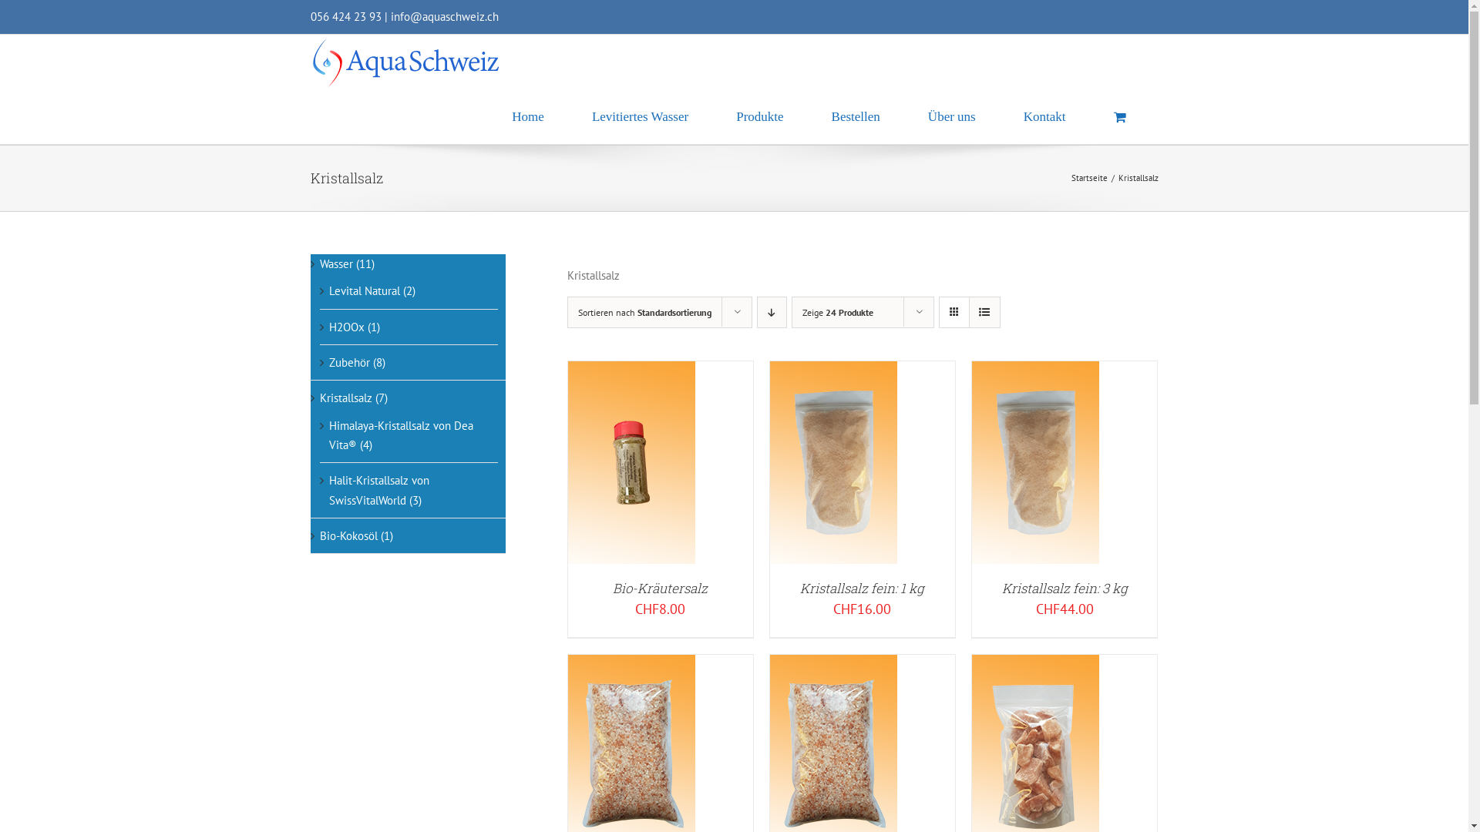 The width and height of the screenshot is (1480, 832). What do you see at coordinates (760, 116) in the screenshot?
I see `Produkte` at bounding box center [760, 116].